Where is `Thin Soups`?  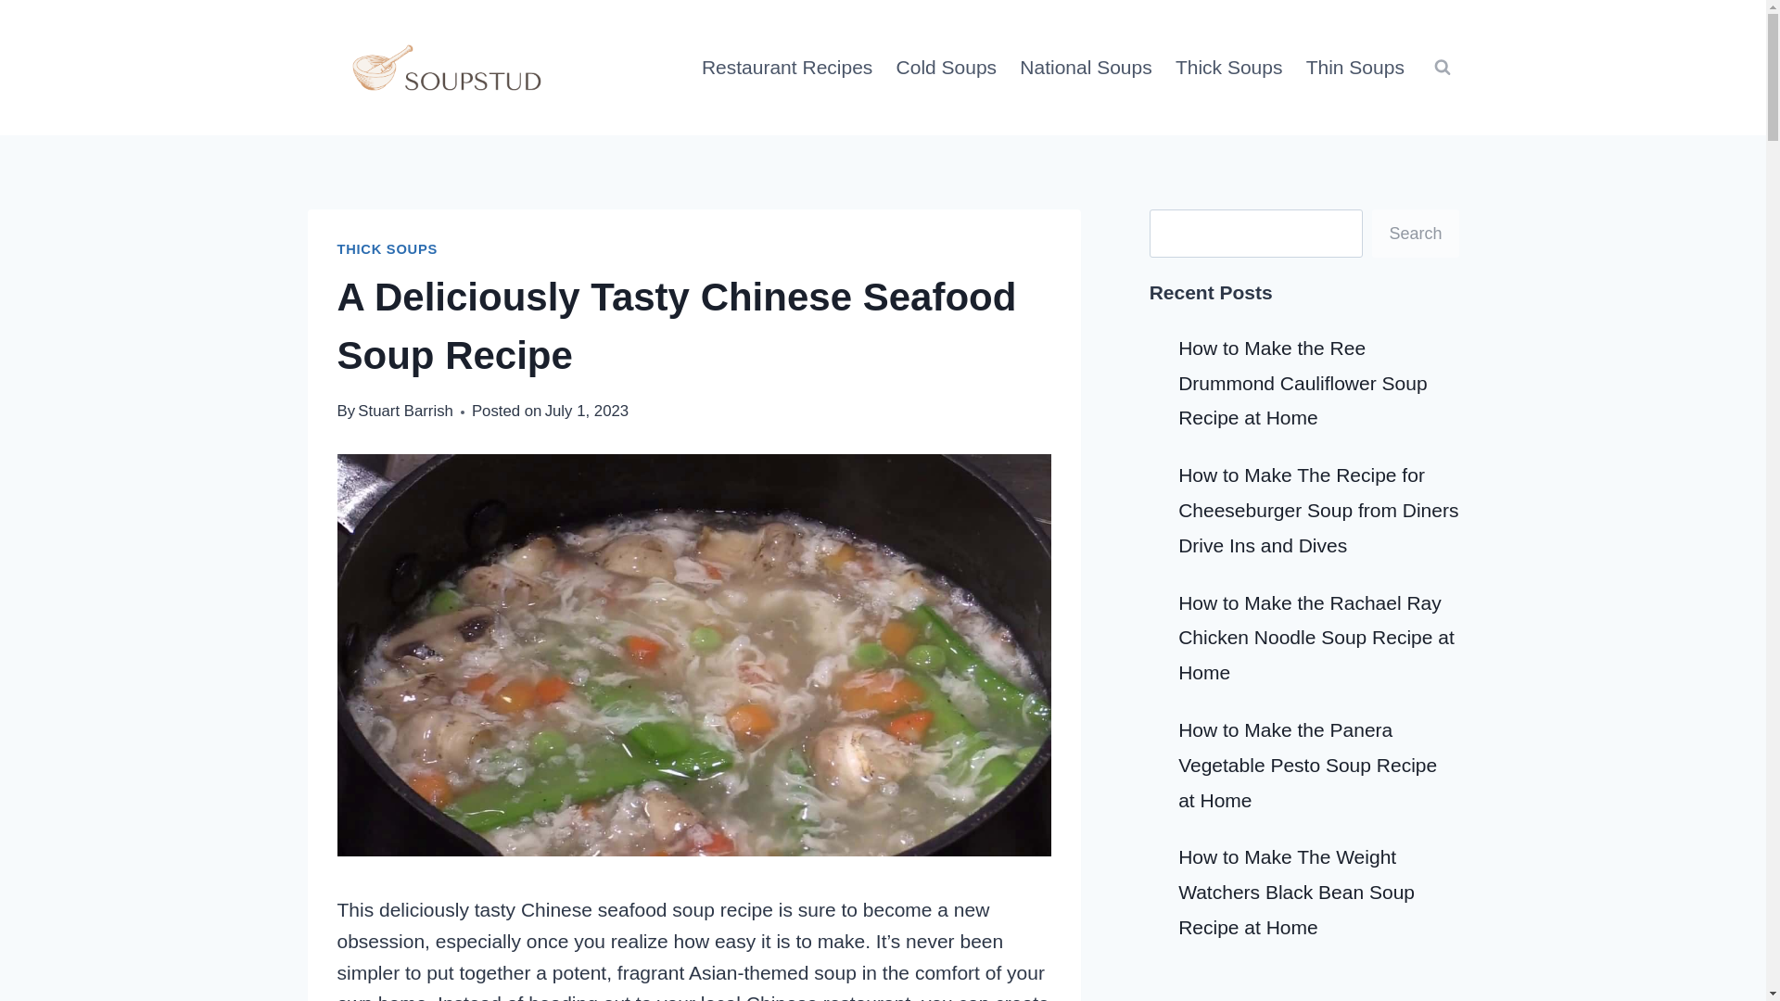 Thin Soups is located at coordinates (1354, 68).